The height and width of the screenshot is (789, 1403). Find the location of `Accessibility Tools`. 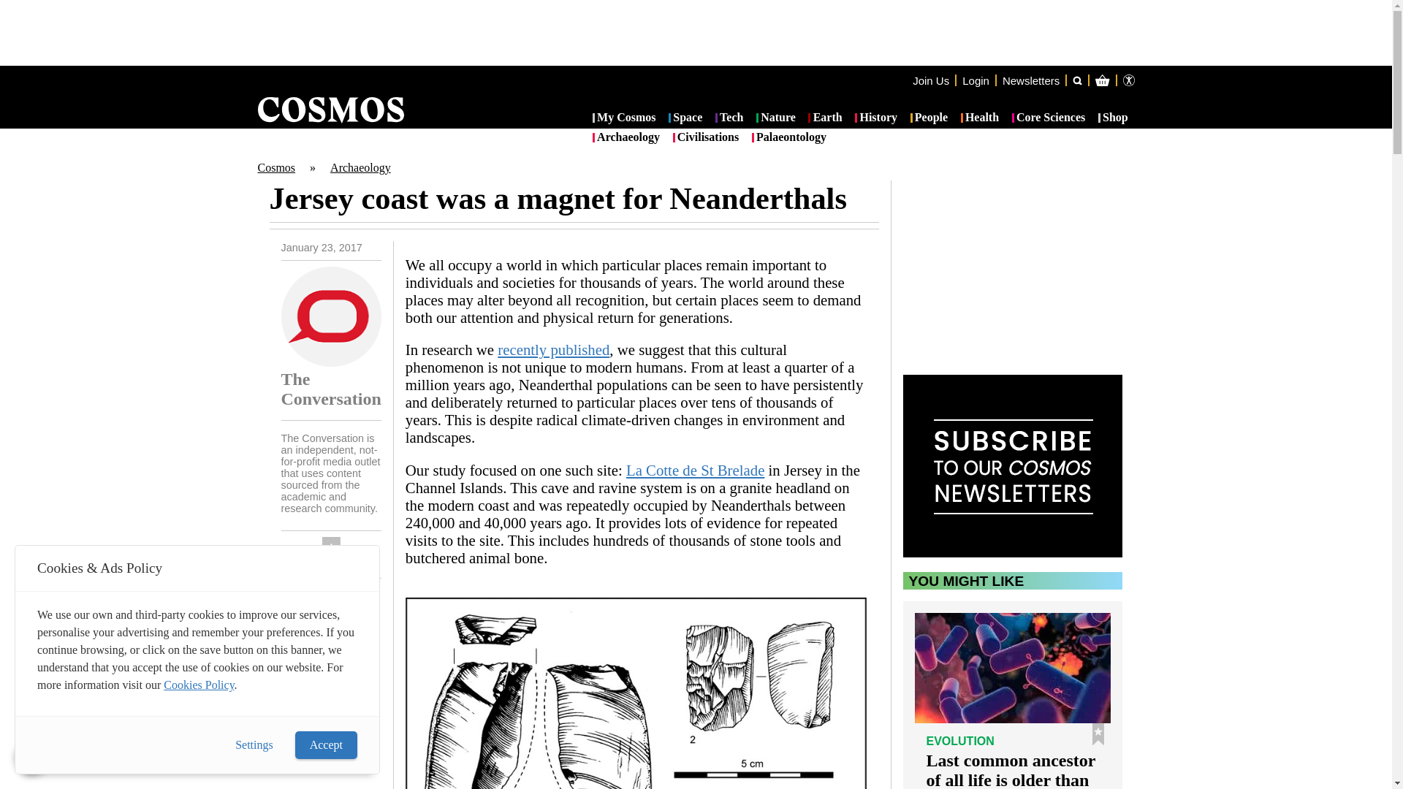

Accessibility Tools is located at coordinates (1128, 80).